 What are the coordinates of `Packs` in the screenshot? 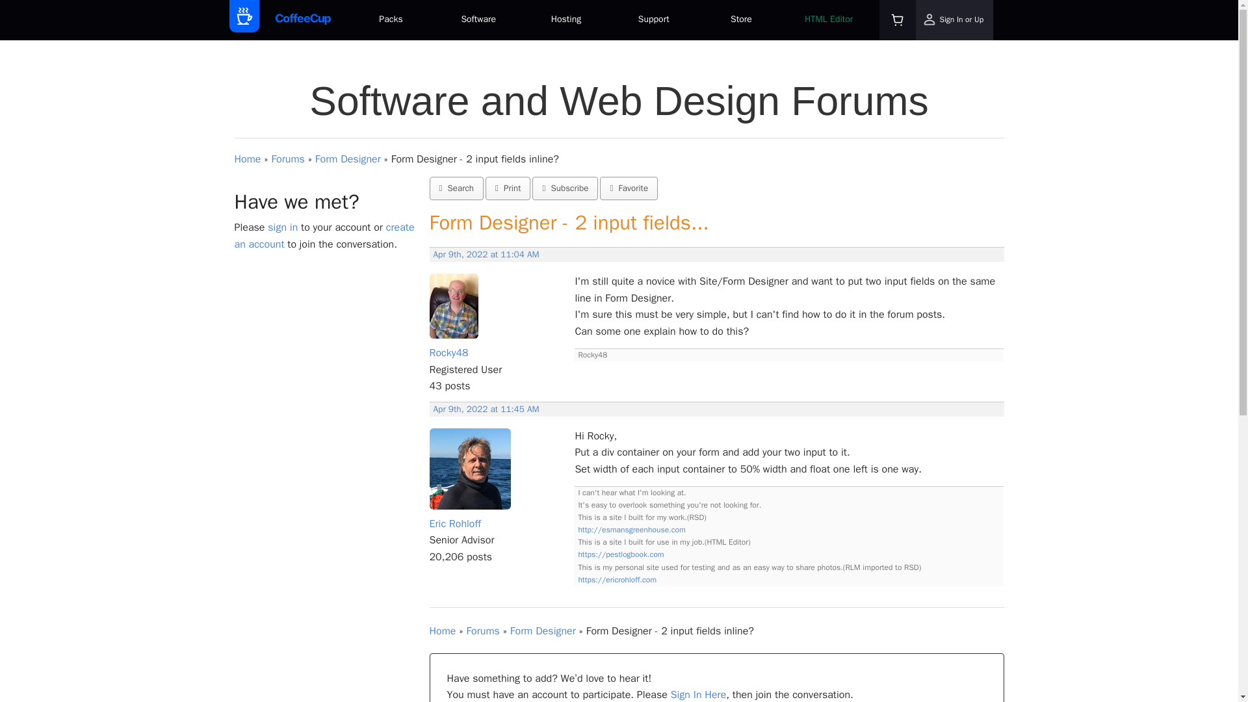 It's located at (390, 20).